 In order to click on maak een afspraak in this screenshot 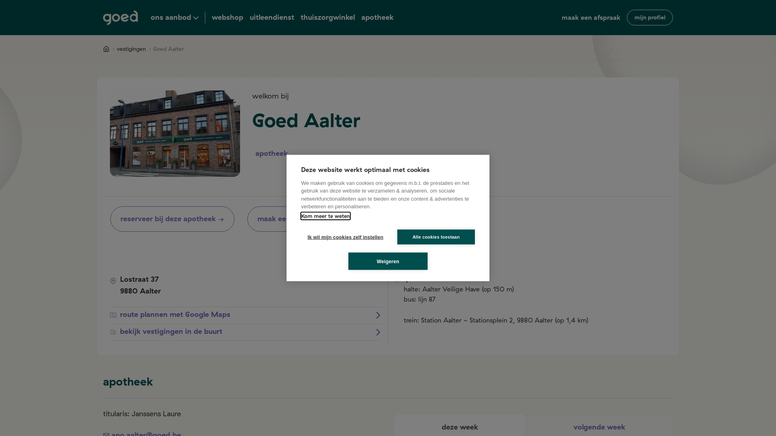, I will do `click(591, 18)`.